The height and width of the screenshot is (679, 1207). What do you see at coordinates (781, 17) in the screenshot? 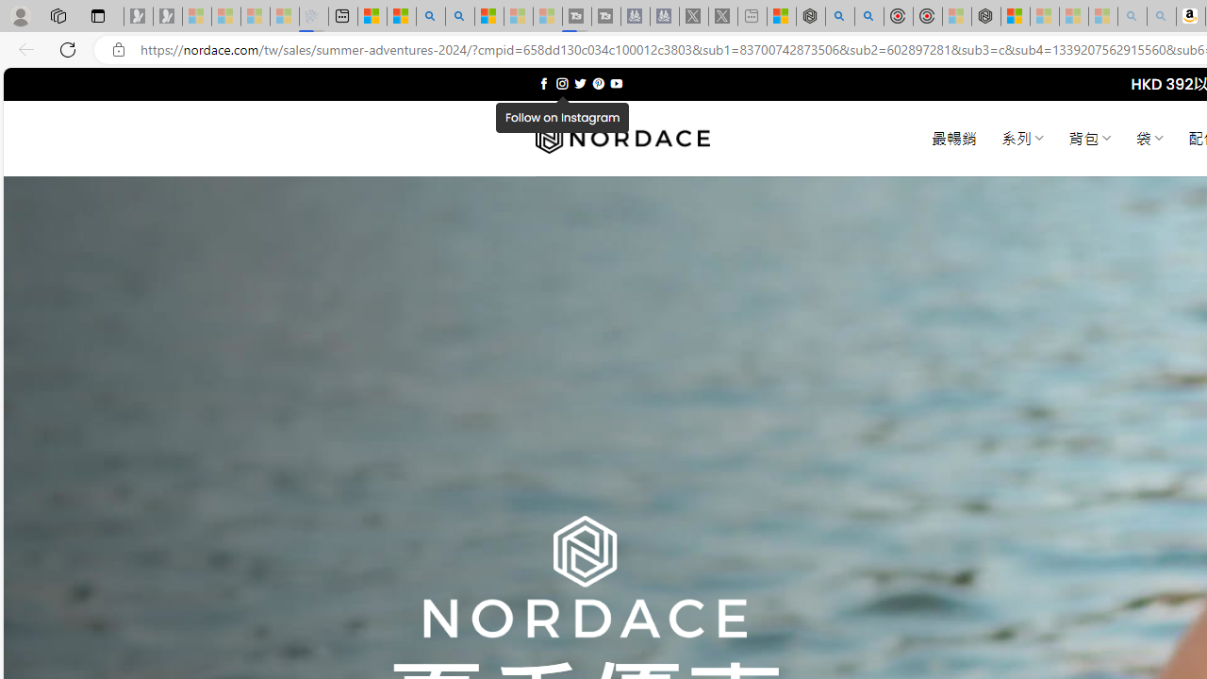
I see `Wildlife - MSN` at bounding box center [781, 17].